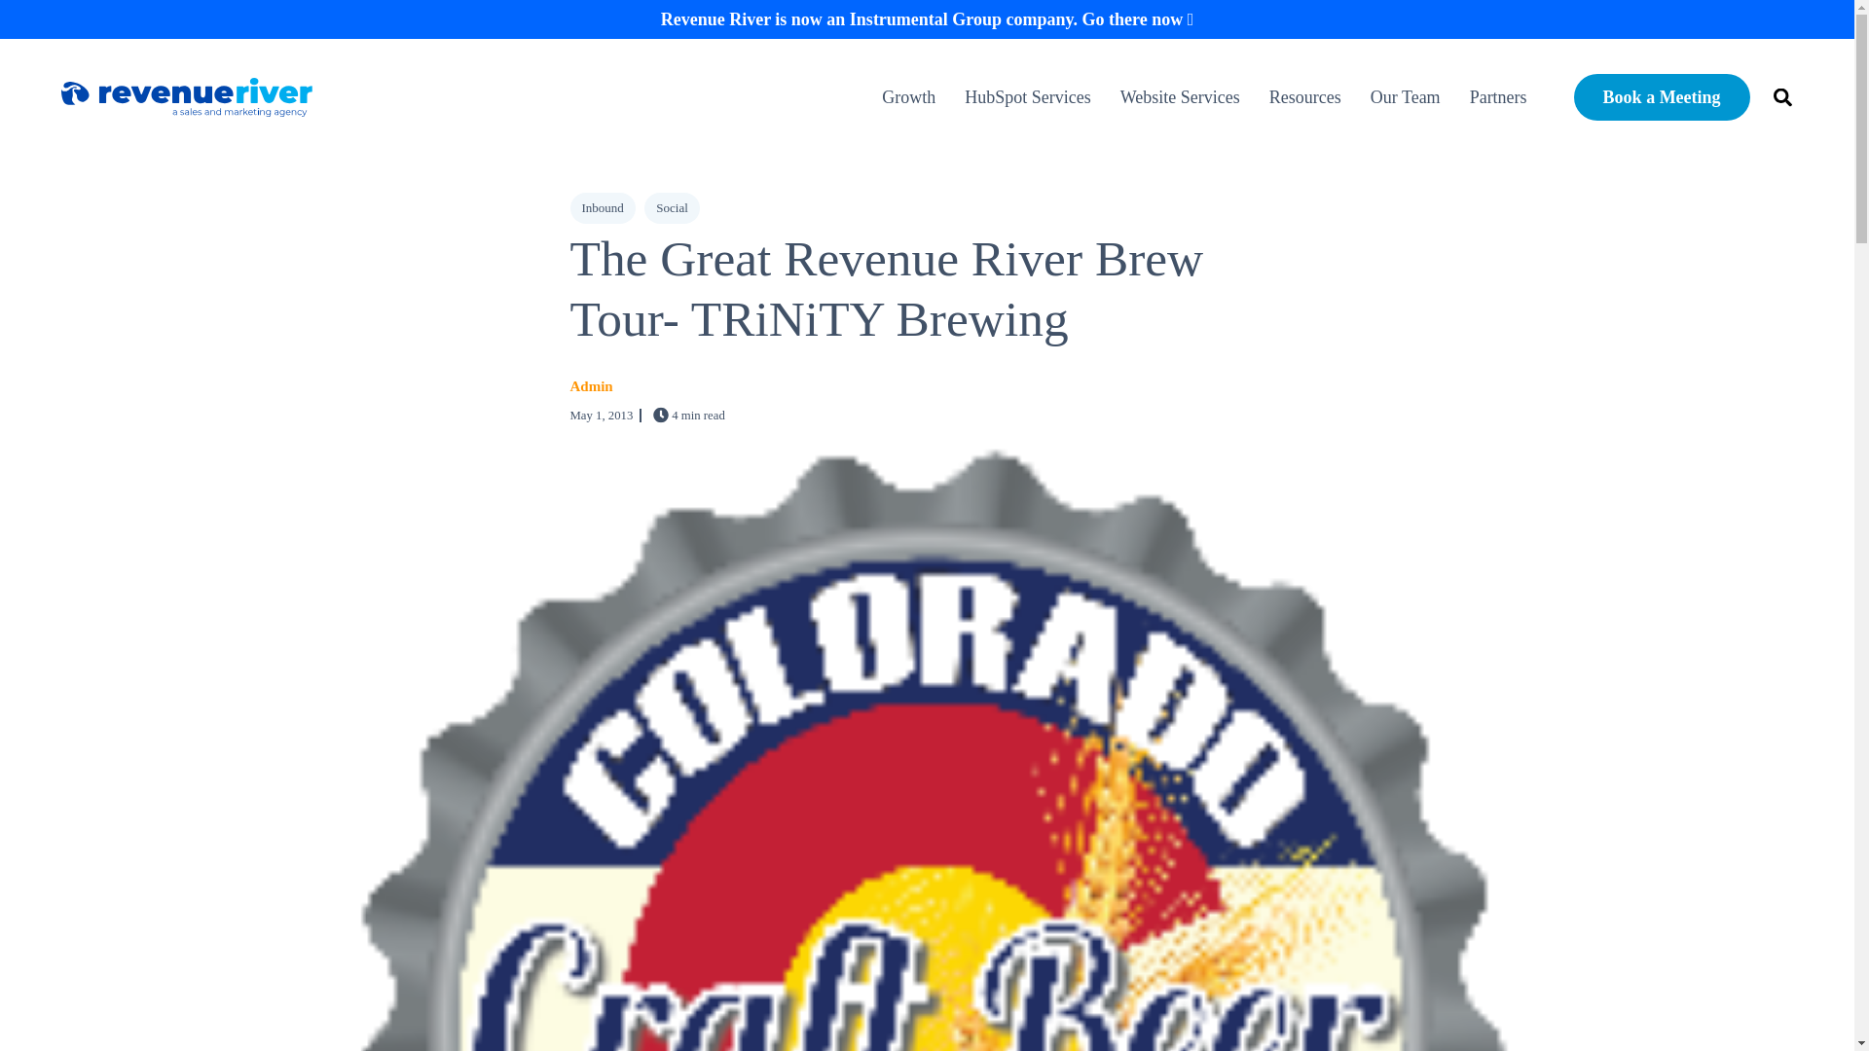 The width and height of the screenshot is (1869, 1051). What do you see at coordinates (672, 208) in the screenshot?
I see `Social` at bounding box center [672, 208].